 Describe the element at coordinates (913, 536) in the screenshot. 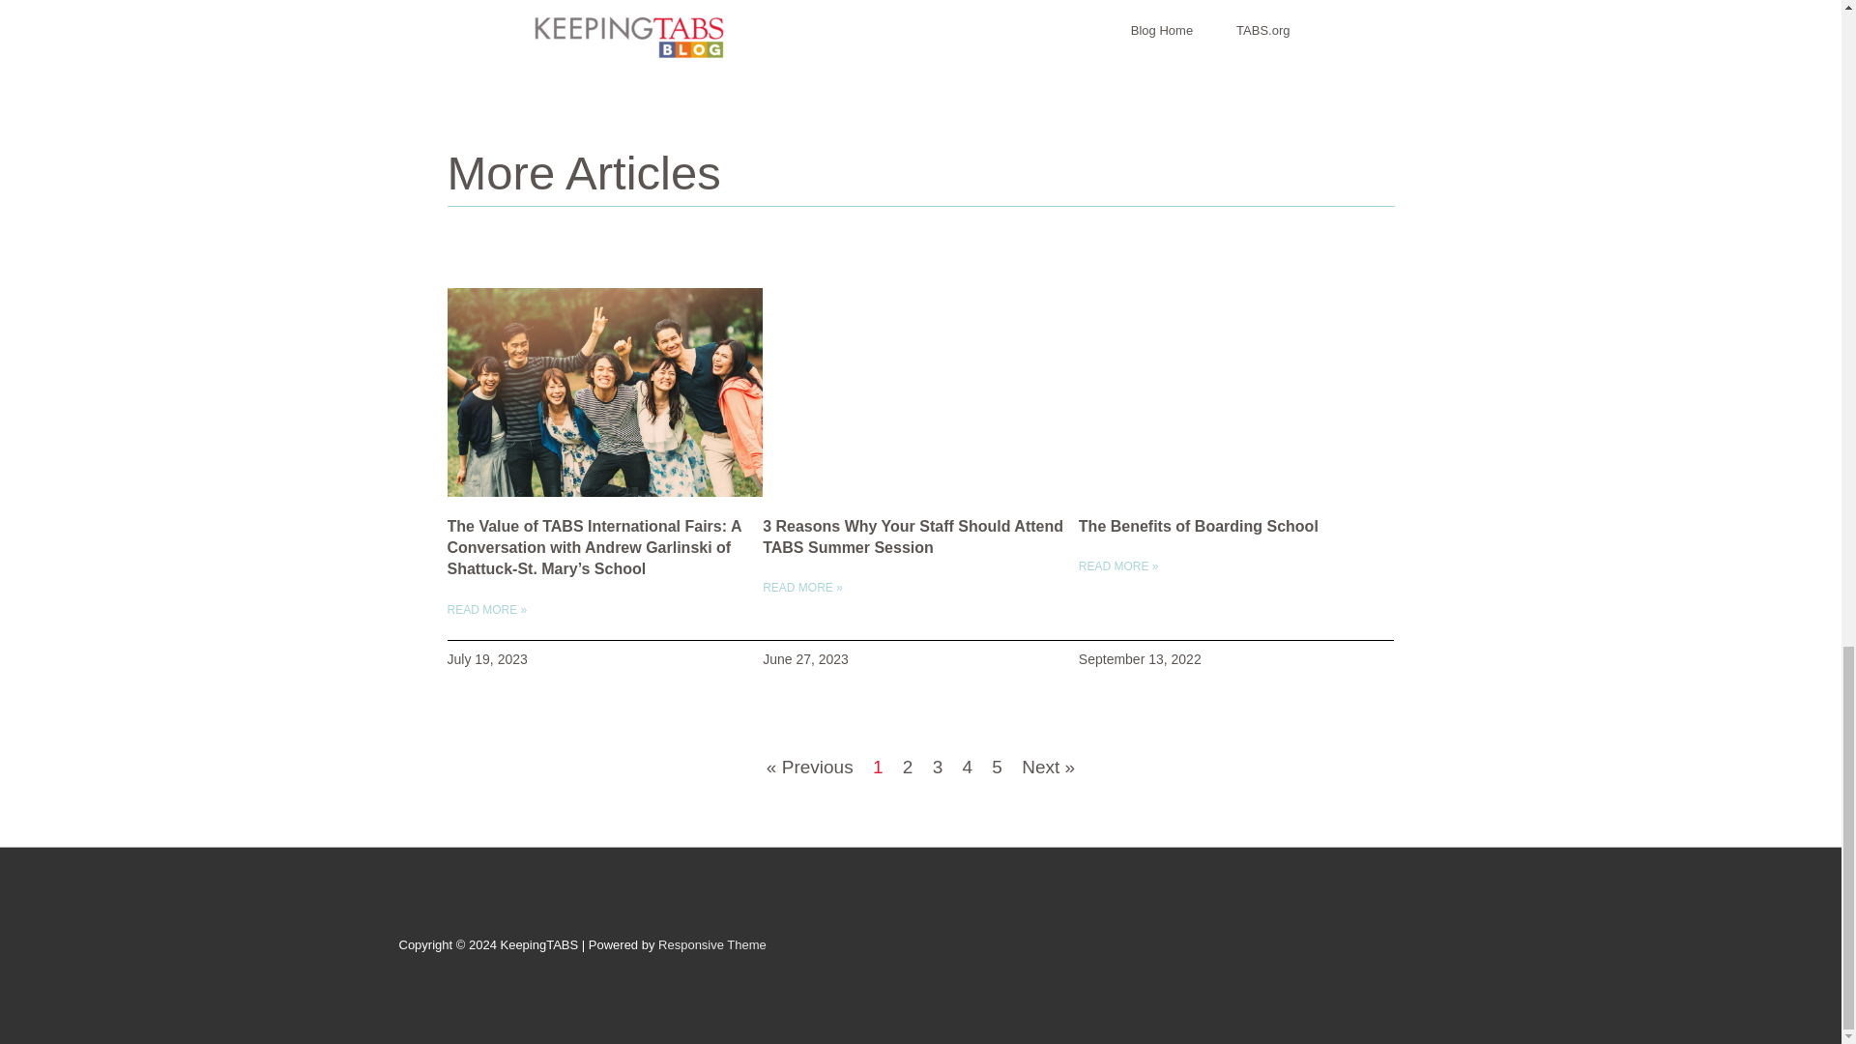

I see `3 Reasons Why Your Staff Should Attend TABS Summer Session` at that location.